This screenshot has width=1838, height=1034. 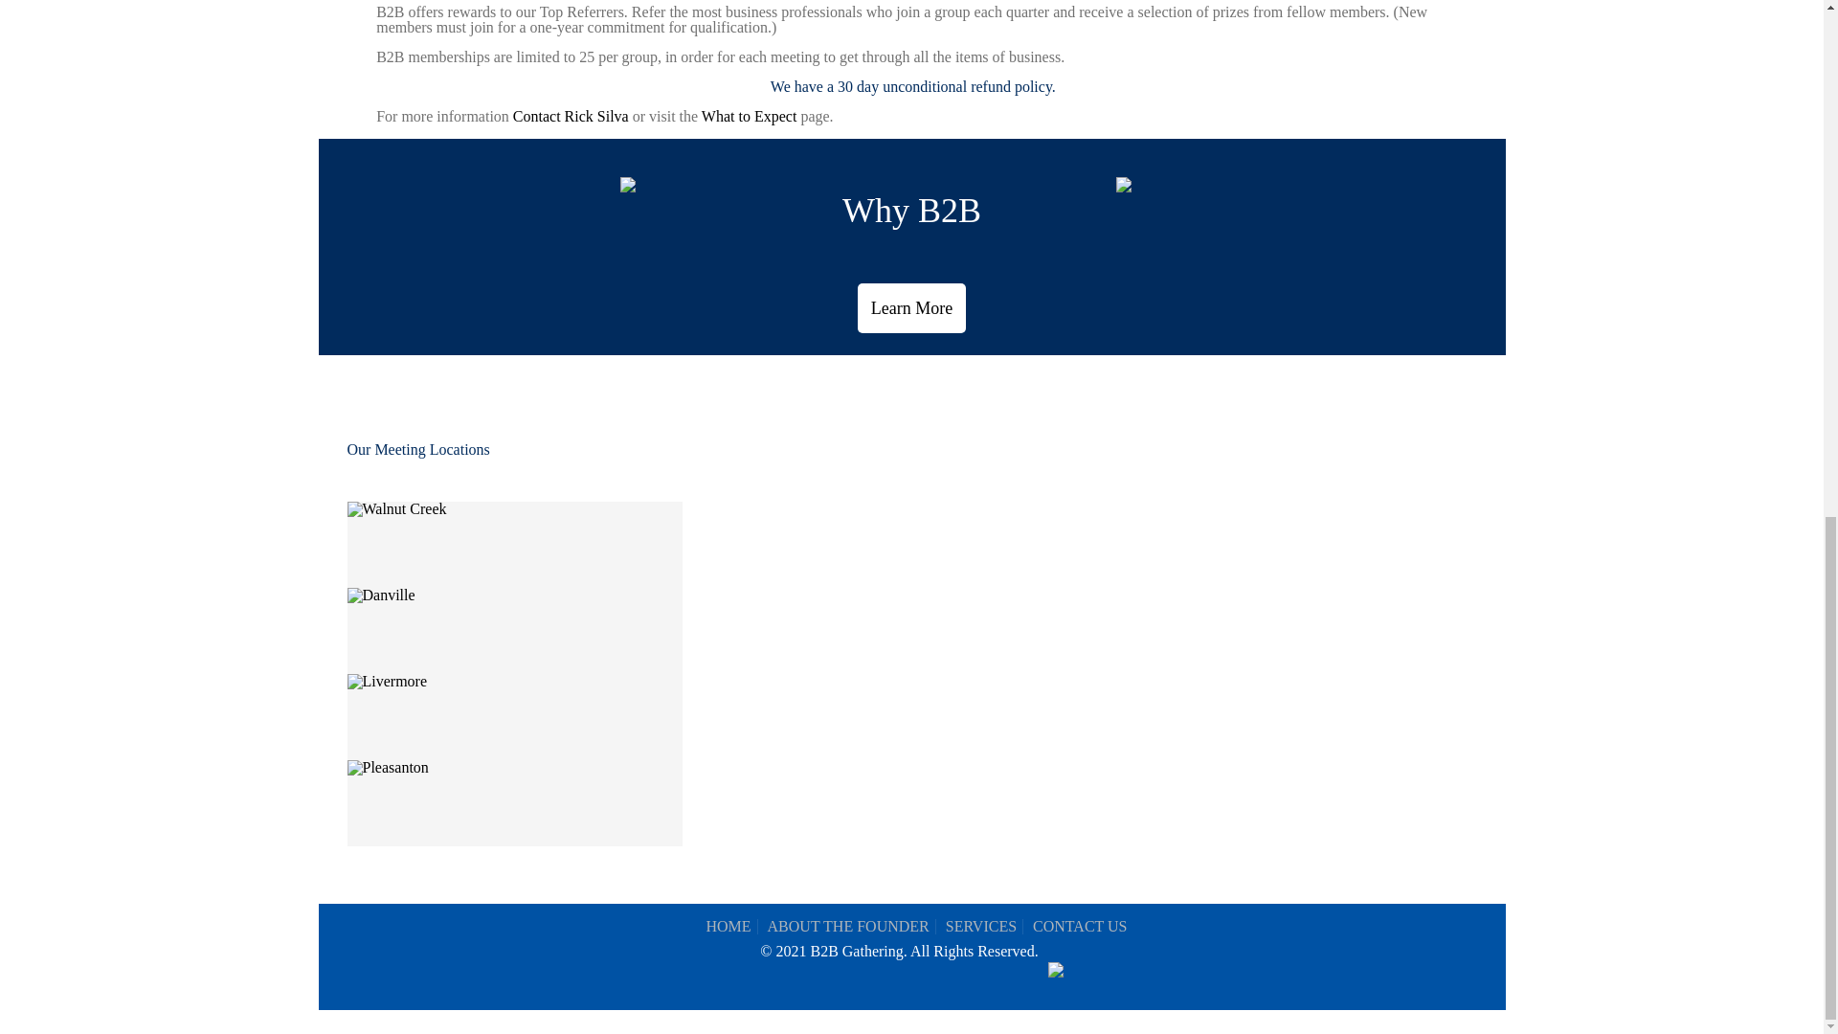 What do you see at coordinates (381, 596) in the screenshot?
I see `Danville` at bounding box center [381, 596].